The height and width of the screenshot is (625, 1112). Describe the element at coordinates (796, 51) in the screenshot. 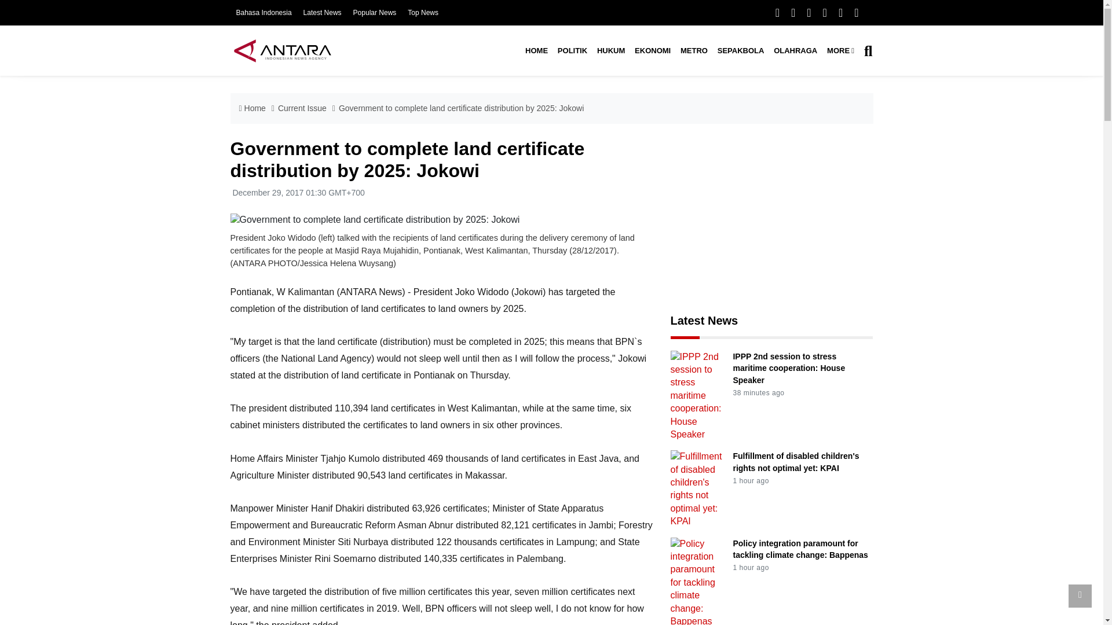

I see `OLAHRAGA` at that location.